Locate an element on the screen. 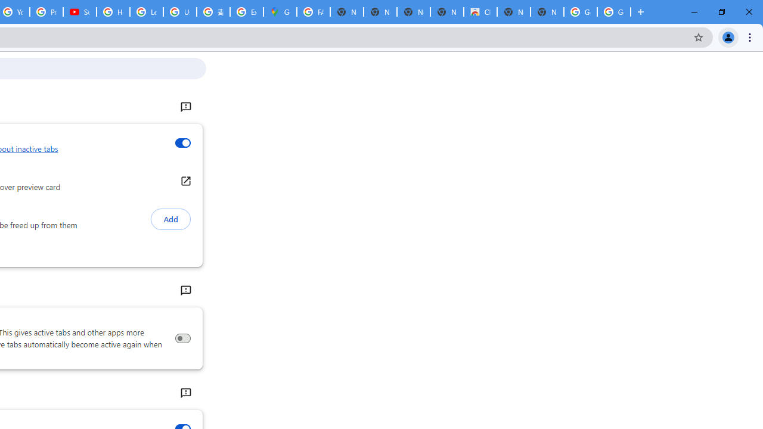  Speed is located at coordinates (185, 393).